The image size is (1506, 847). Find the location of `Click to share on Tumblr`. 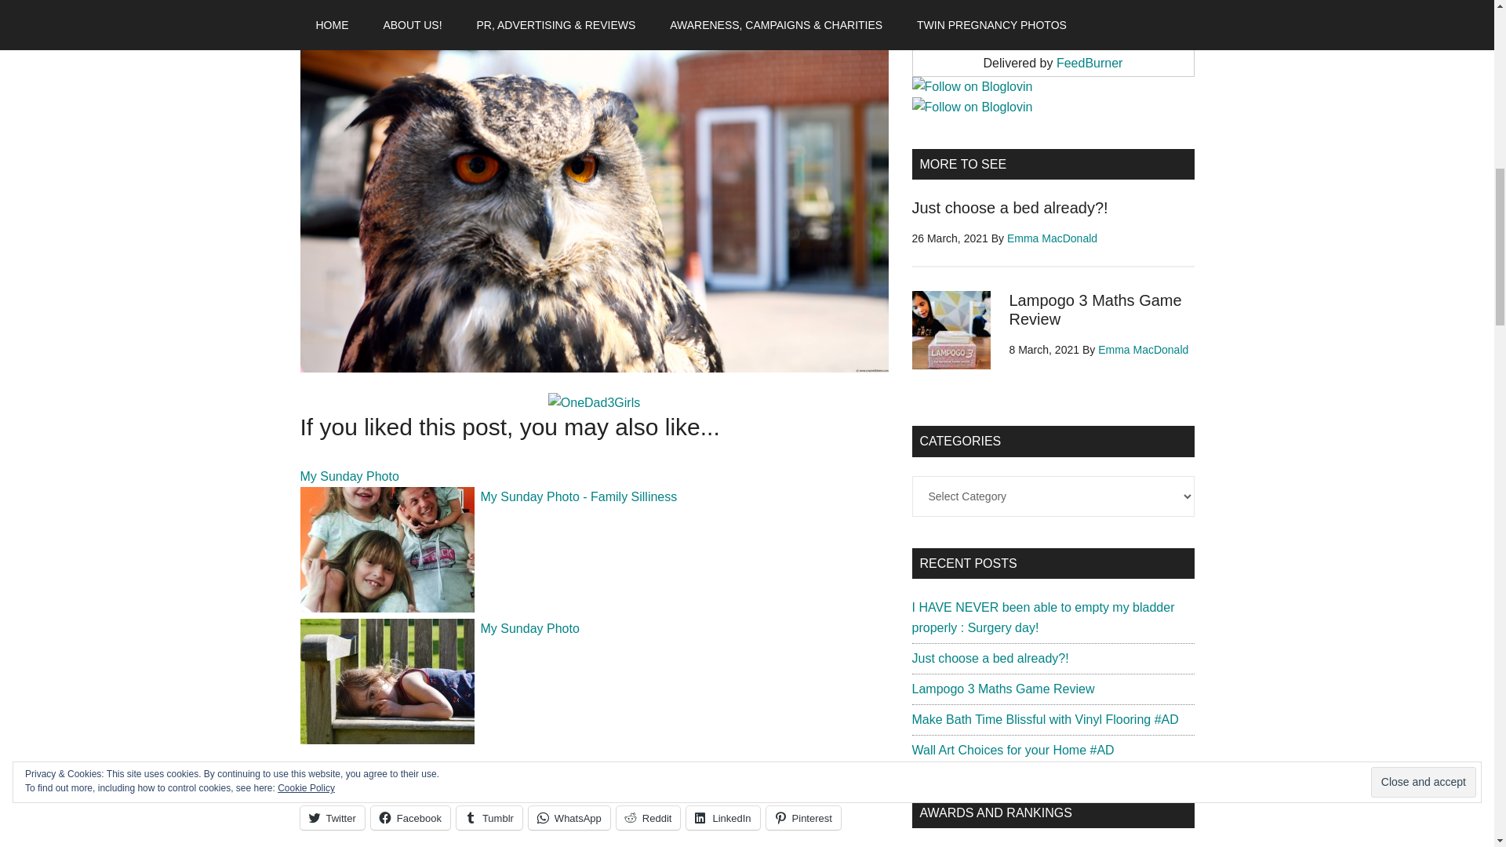

Click to share on Tumblr is located at coordinates (489, 818).